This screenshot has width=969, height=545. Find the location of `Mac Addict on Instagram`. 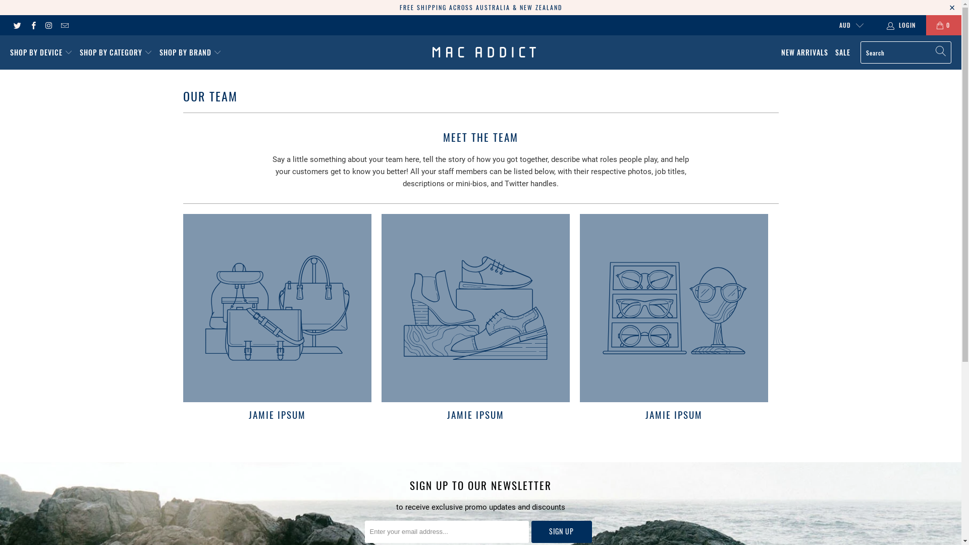

Mac Addict on Instagram is located at coordinates (48, 25).